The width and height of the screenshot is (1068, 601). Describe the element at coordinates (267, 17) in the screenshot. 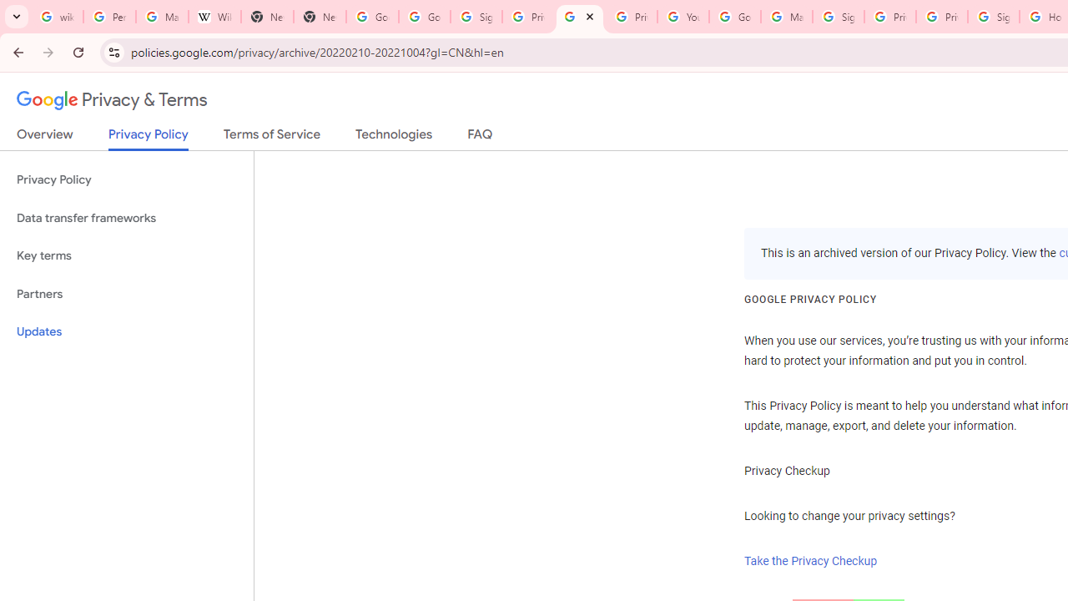

I see `New Tab` at that location.